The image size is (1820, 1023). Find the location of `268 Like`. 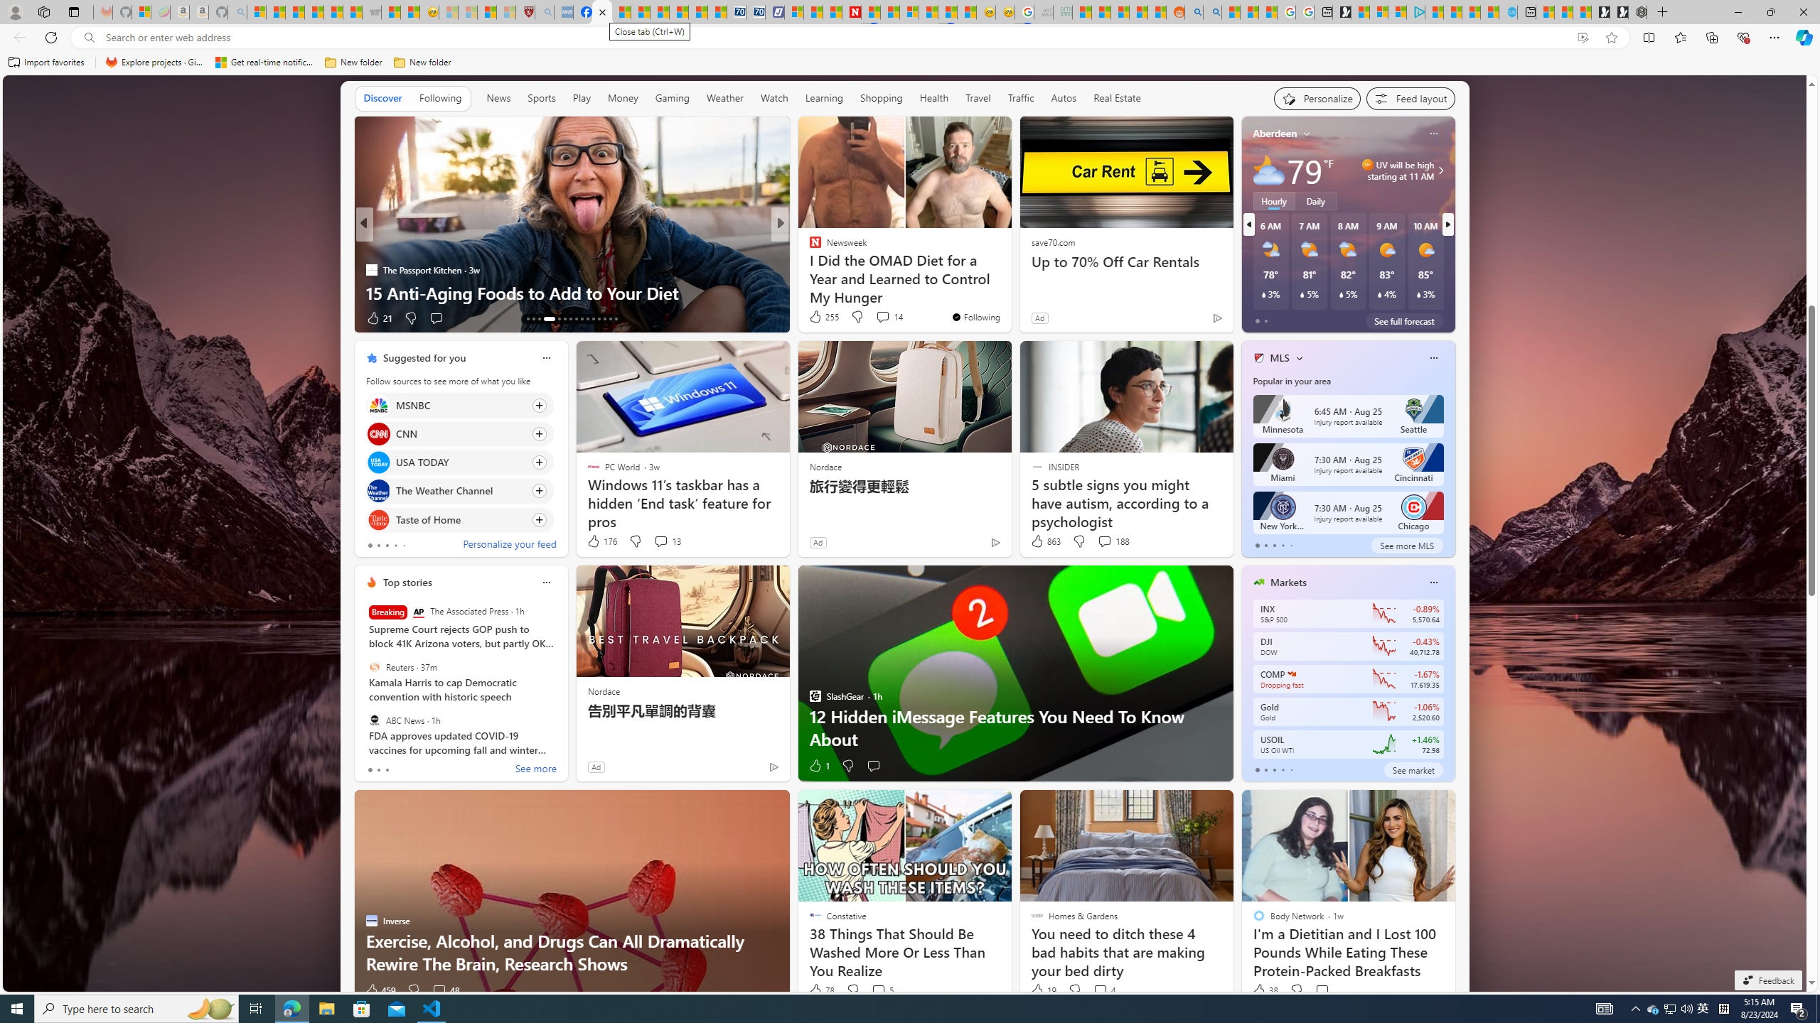

268 Like is located at coordinates (819, 318).